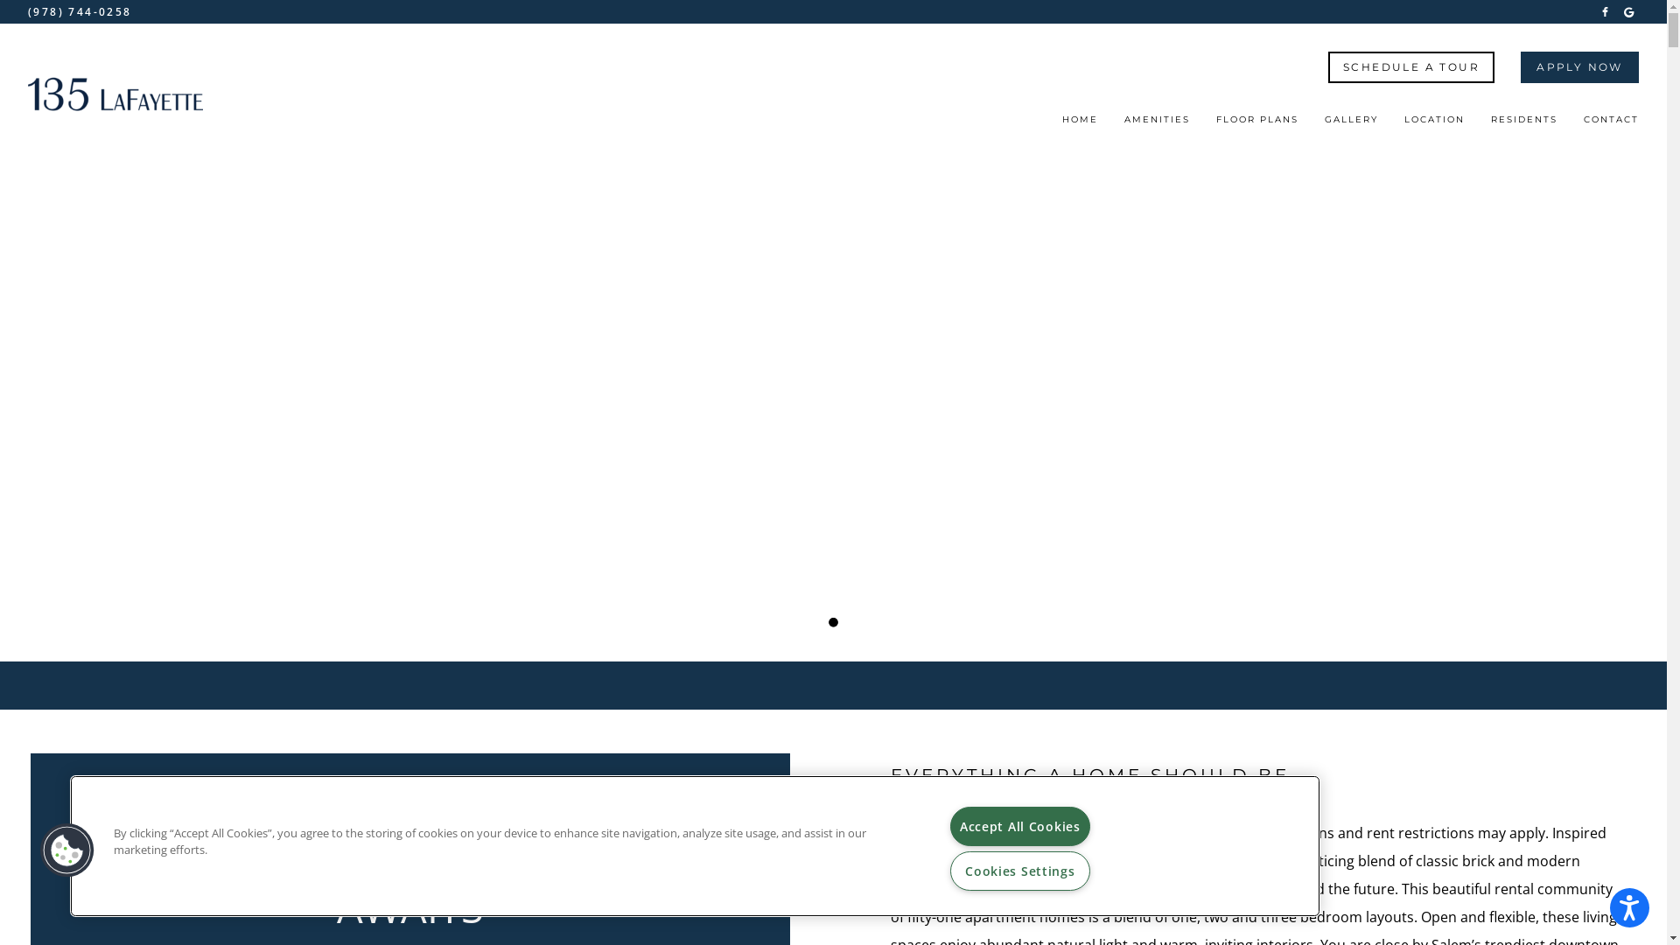 The image size is (1680, 945). I want to click on Cookies Settings, so click(1020, 871).